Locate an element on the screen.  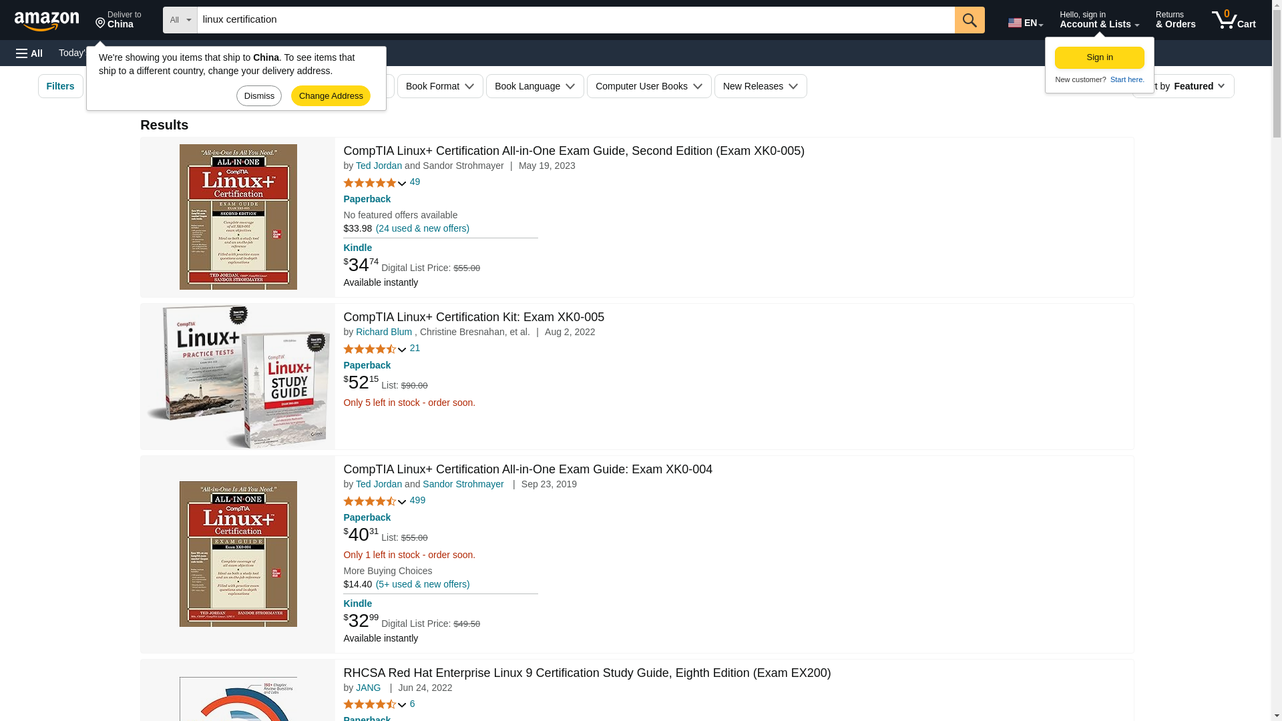
Sell is located at coordinates (339, 52).